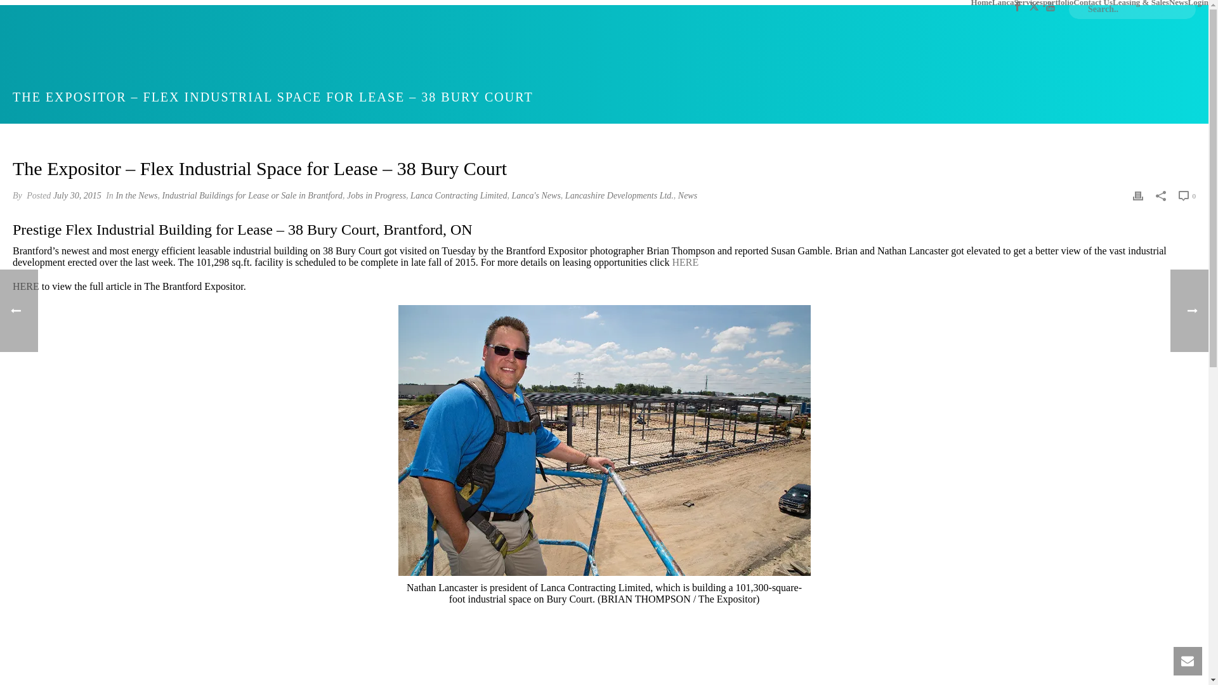 This screenshot has width=1218, height=685. What do you see at coordinates (1028, 3) in the screenshot?
I see `Services` at bounding box center [1028, 3].